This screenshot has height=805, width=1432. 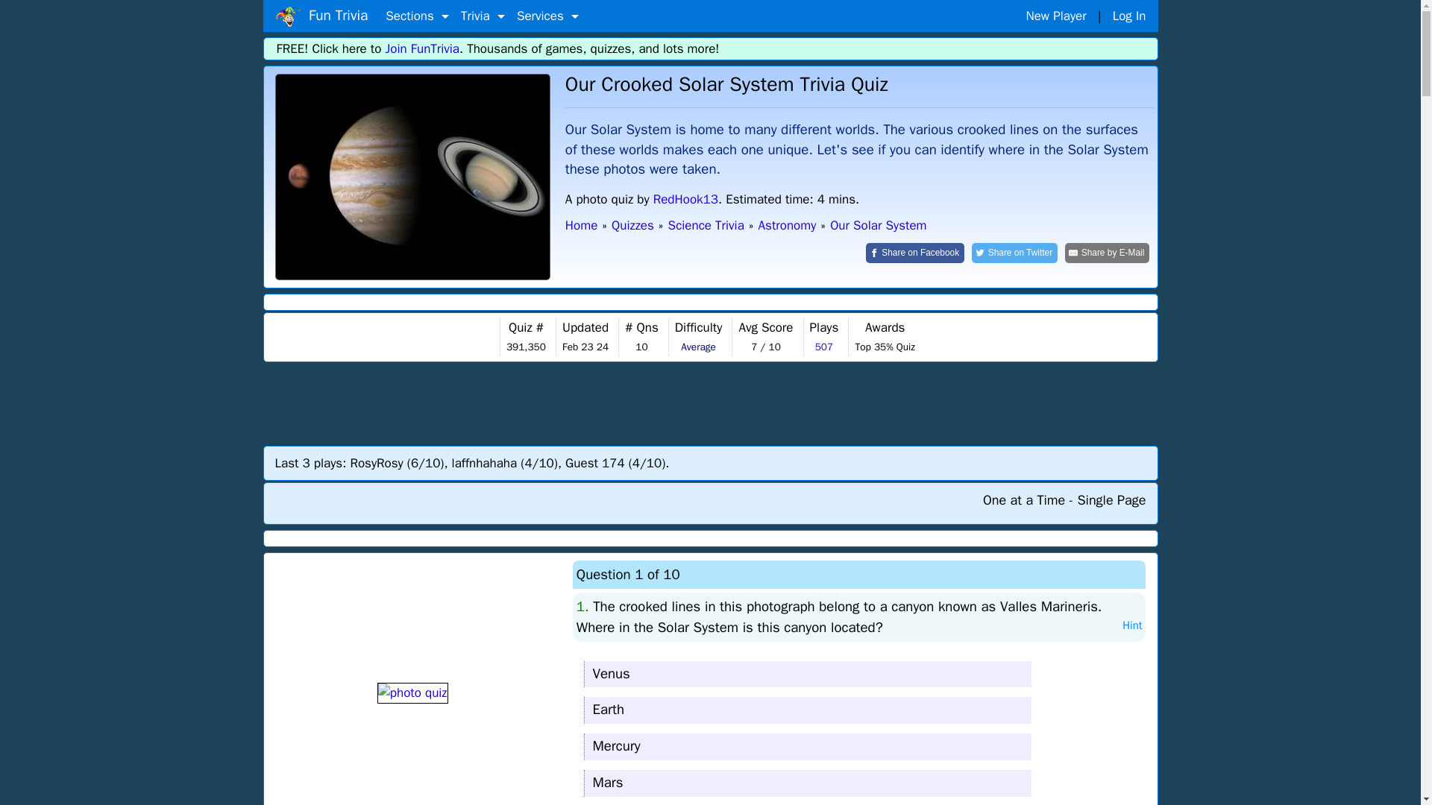 What do you see at coordinates (417, 16) in the screenshot?
I see `Sections` at bounding box center [417, 16].